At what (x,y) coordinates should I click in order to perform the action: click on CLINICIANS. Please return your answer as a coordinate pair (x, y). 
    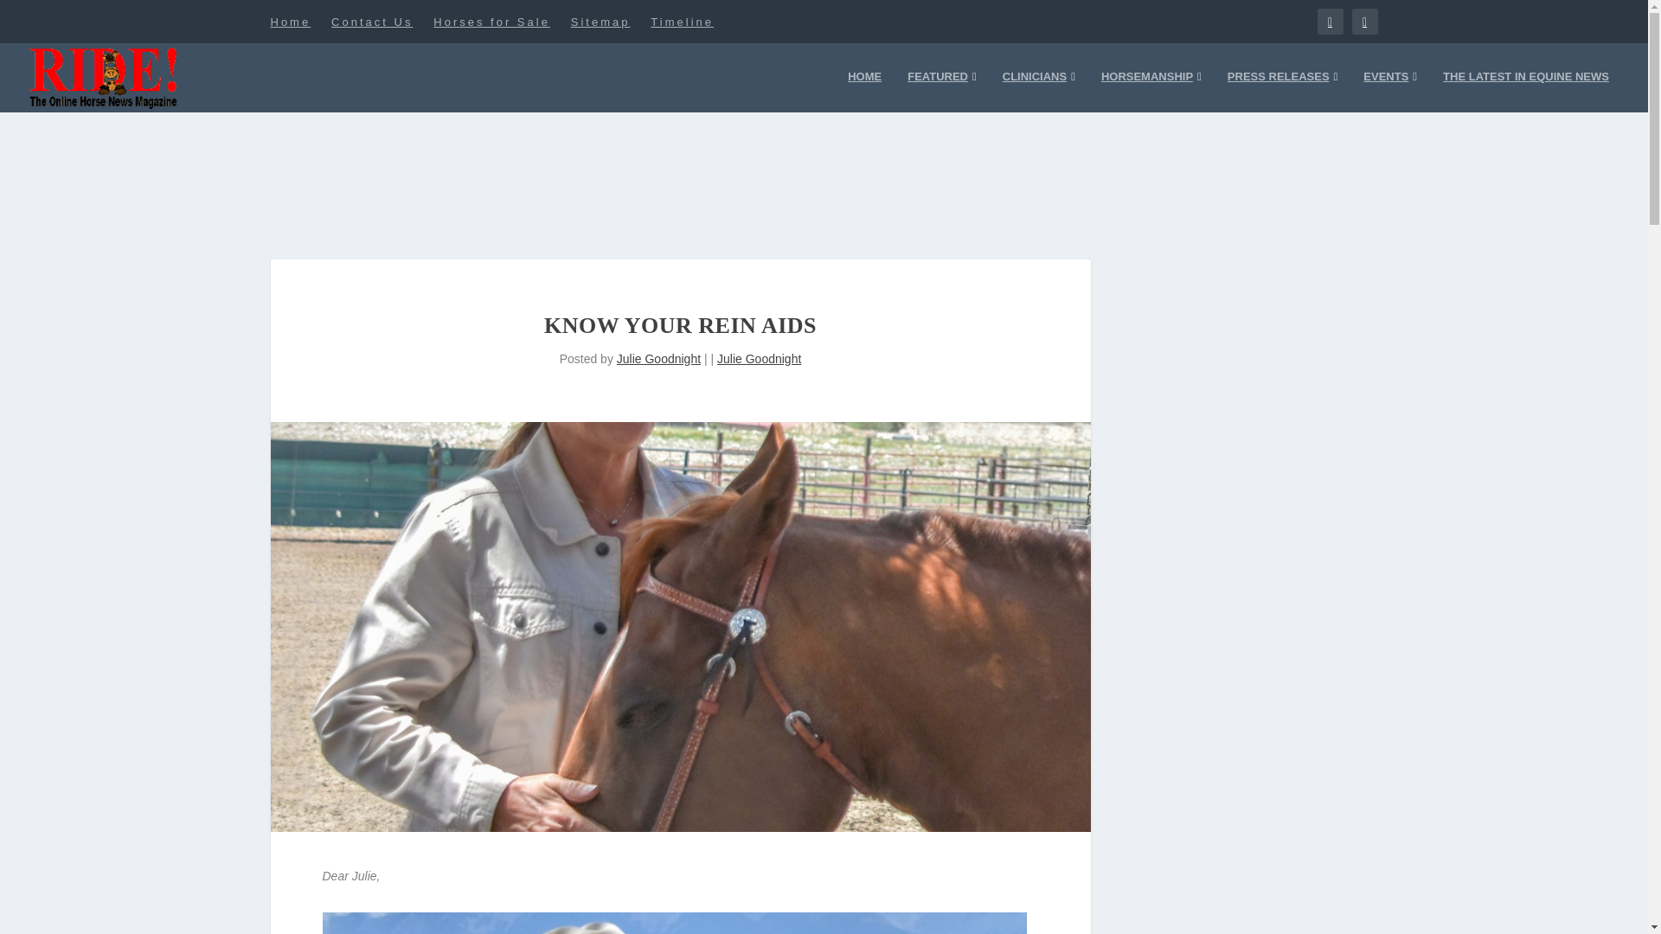
    Looking at the image, I should click on (1038, 90).